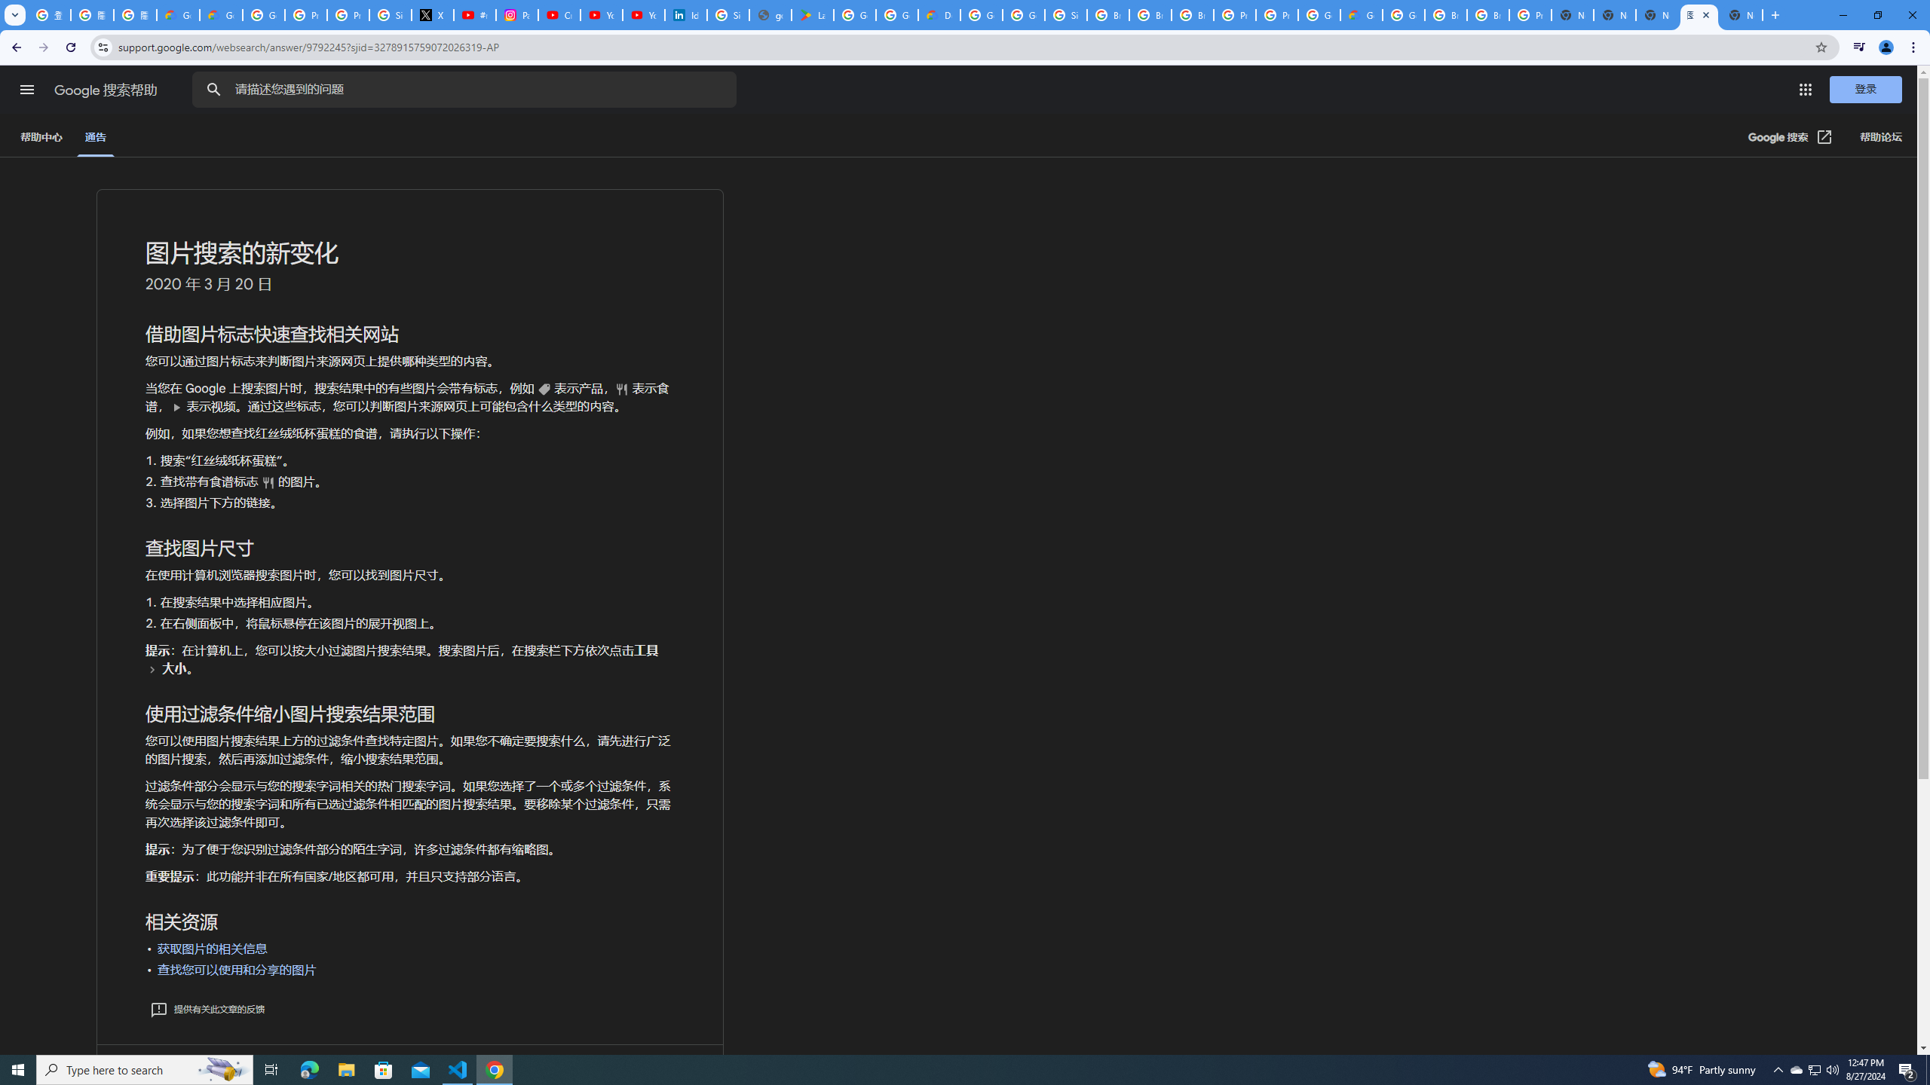  What do you see at coordinates (896, 15) in the screenshot?
I see `Google Workspace - Specific Terms` at bounding box center [896, 15].